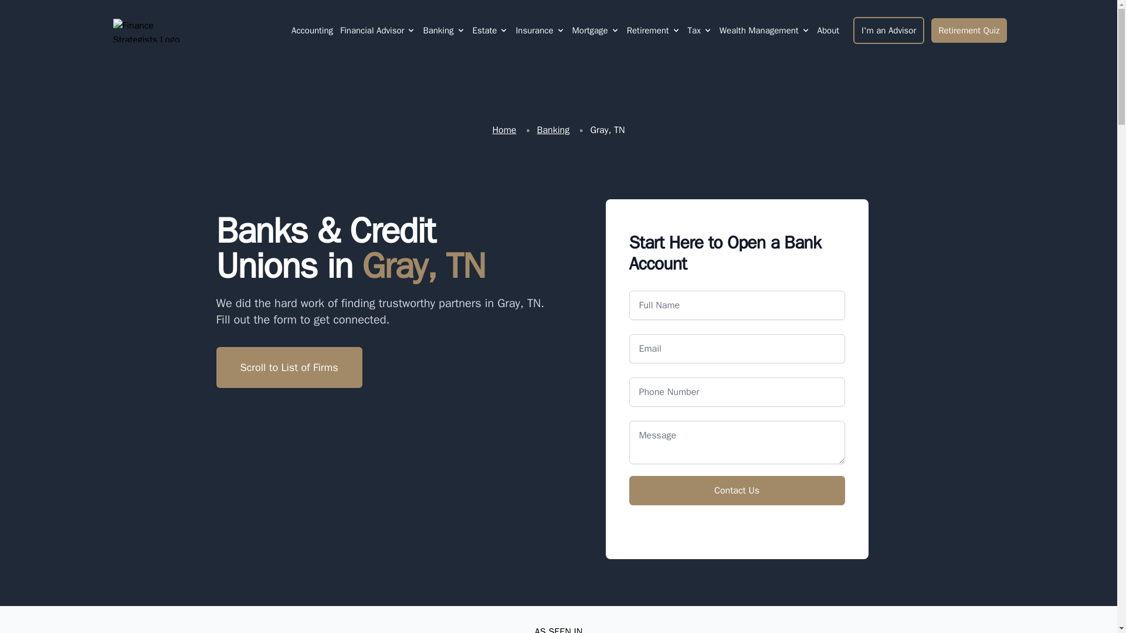 Image resolution: width=1126 pixels, height=633 pixels. I want to click on Banking, so click(443, 30).